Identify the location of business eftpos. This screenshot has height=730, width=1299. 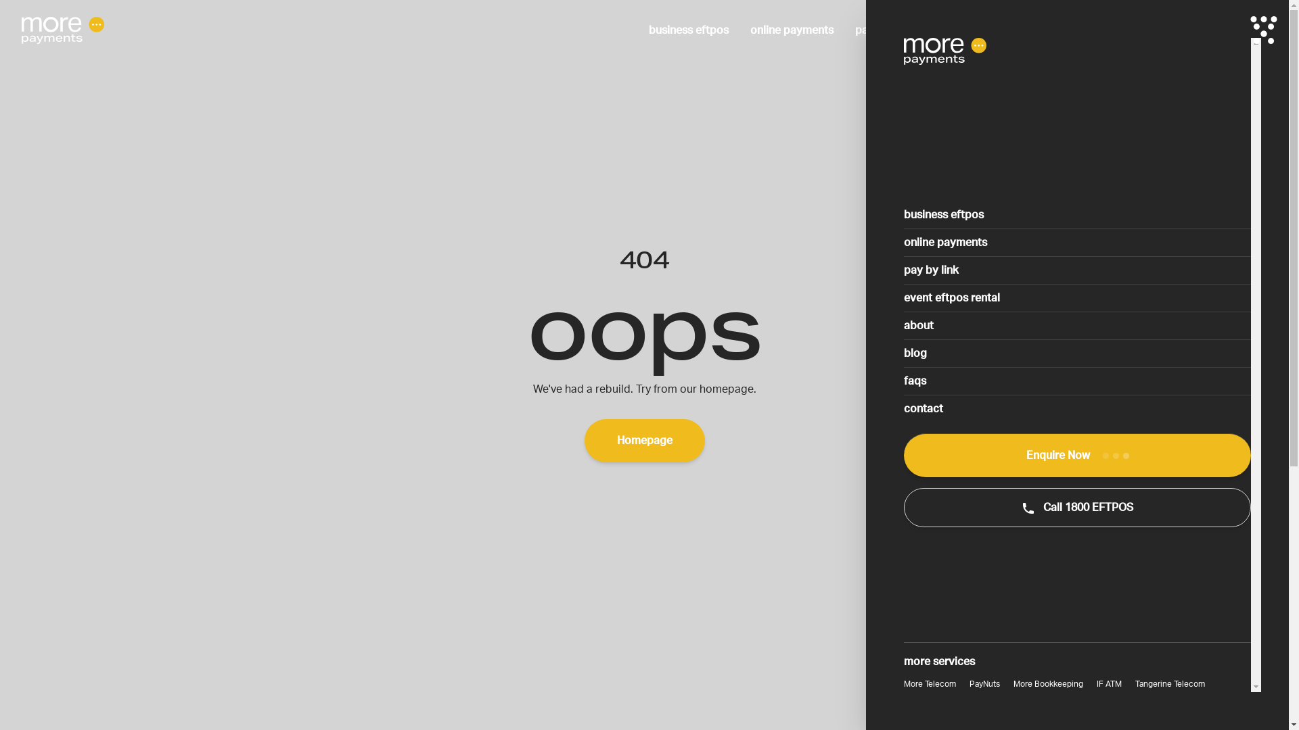
(1077, 215).